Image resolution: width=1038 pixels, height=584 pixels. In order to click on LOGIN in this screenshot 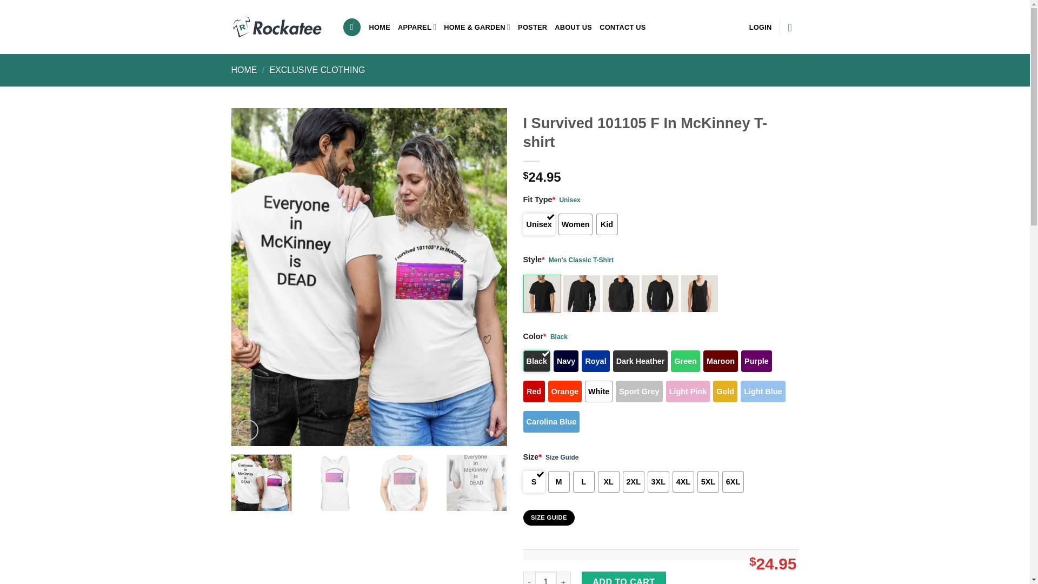, I will do `click(761, 27)`.